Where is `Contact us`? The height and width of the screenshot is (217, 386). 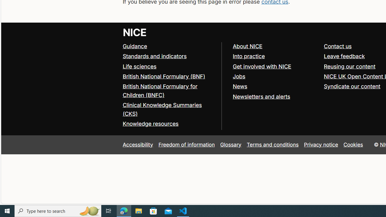
Contact us is located at coordinates (338, 46).